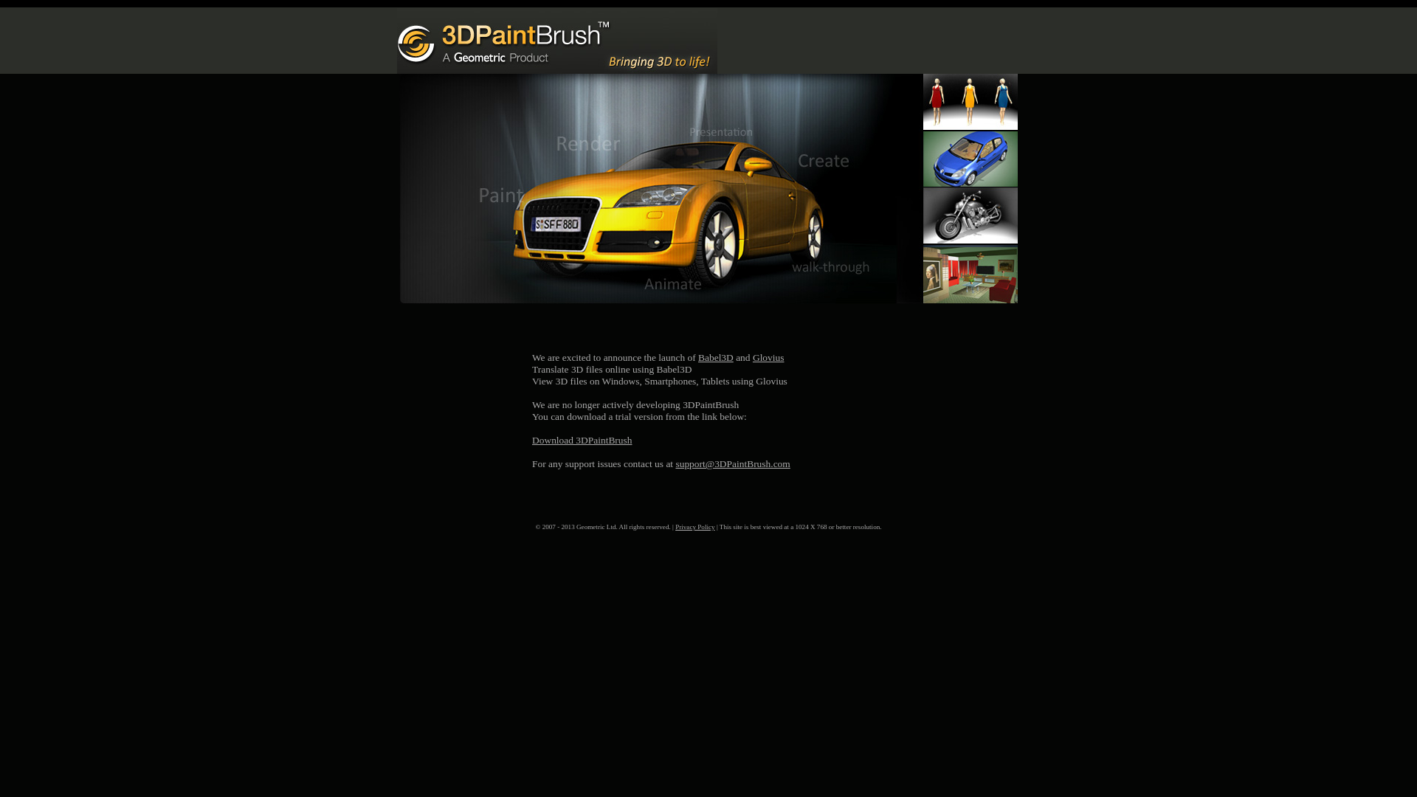 Image resolution: width=1417 pixels, height=797 pixels. I want to click on Privacy Policy, so click(695, 527).